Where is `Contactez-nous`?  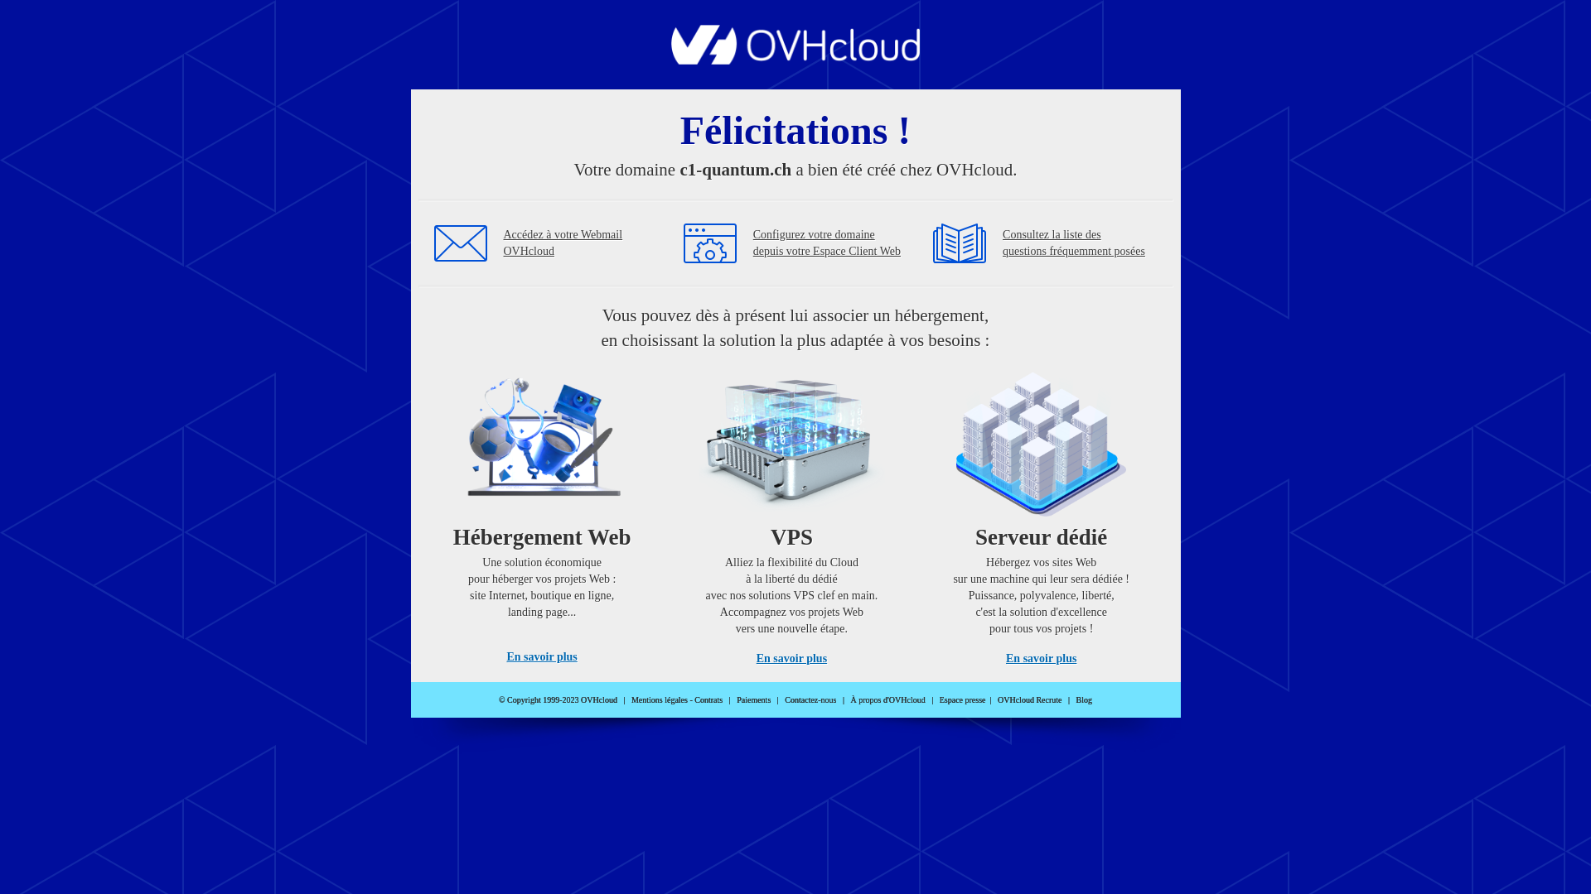 Contactez-nous is located at coordinates (810, 700).